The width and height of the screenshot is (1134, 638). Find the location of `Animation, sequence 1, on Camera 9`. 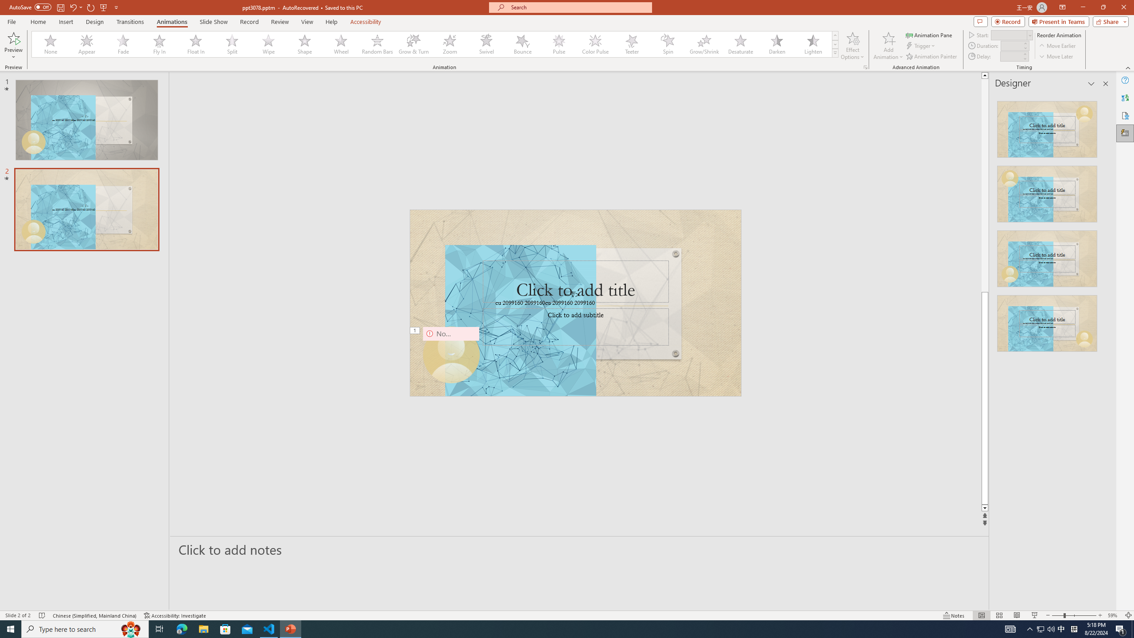

Animation, sequence 1, on Camera 9 is located at coordinates (415, 331).